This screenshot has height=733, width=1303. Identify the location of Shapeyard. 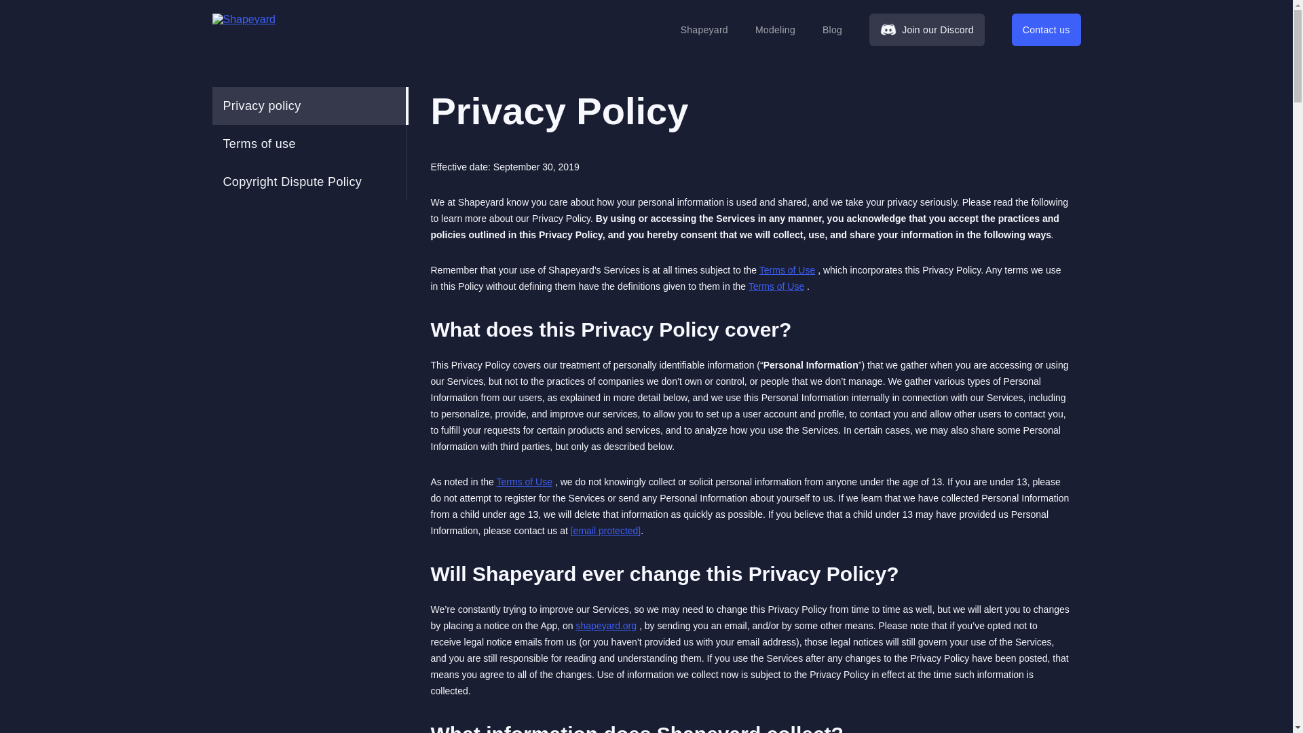
(704, 30).